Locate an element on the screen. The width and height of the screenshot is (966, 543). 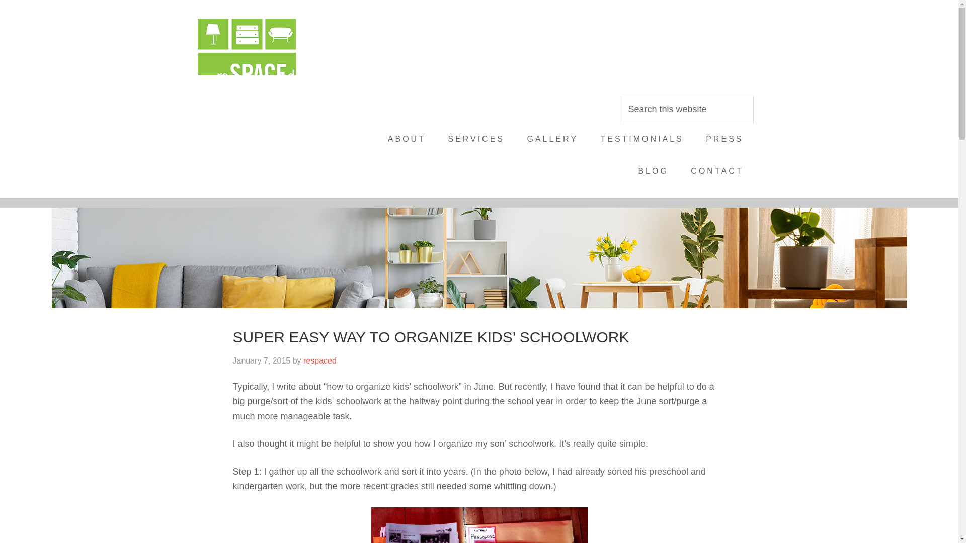
ABOUT is located at coordinates (407, 139).